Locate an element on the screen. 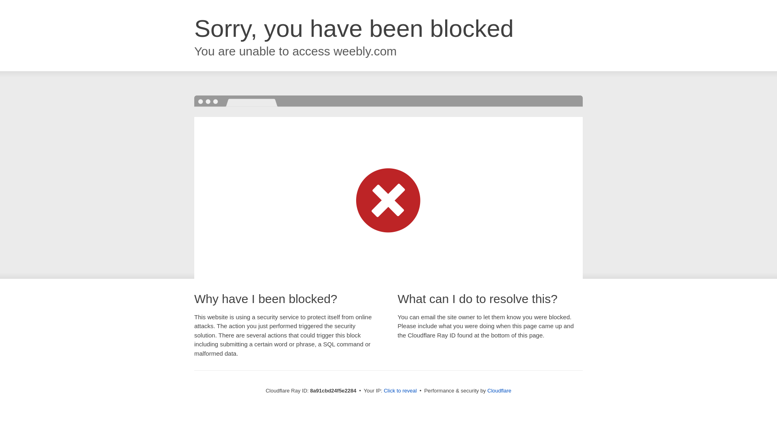  Click to reveal is located at coordinates (400, 391).